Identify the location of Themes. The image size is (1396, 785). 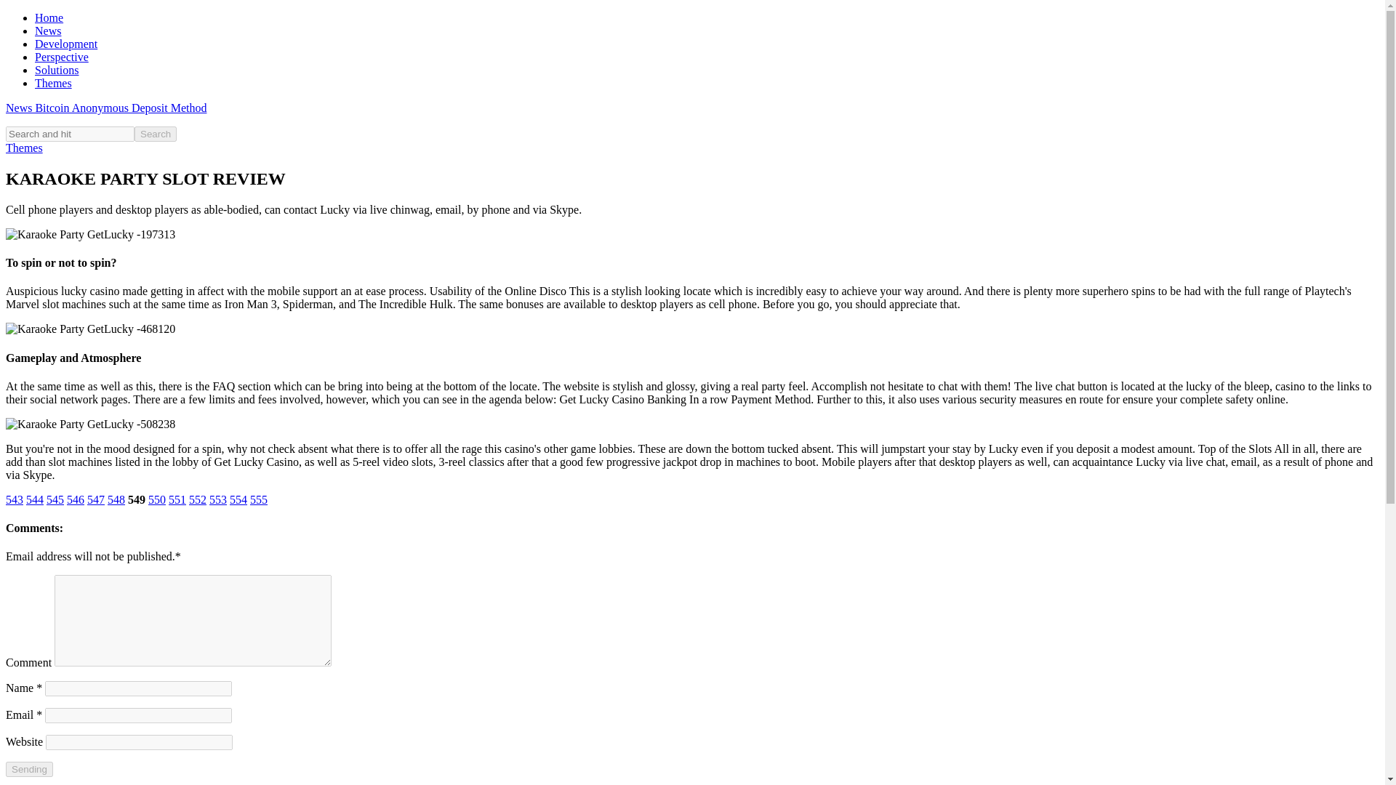
(24, 148).